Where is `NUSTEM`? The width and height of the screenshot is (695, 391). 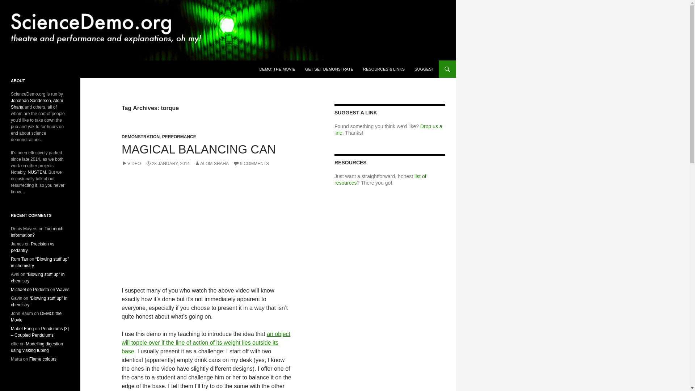
NUSTEM is located at coordinates (37, 172).